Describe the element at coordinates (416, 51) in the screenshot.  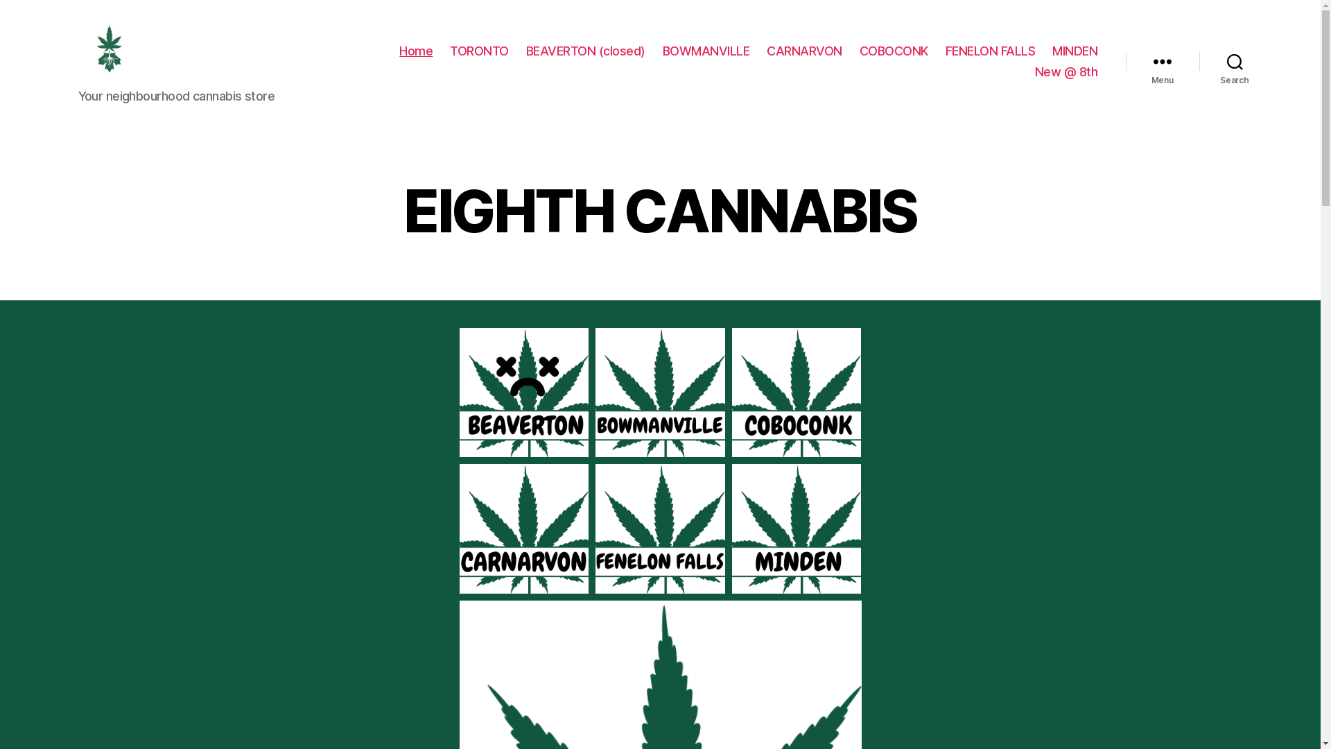
I see `Home` at that location.